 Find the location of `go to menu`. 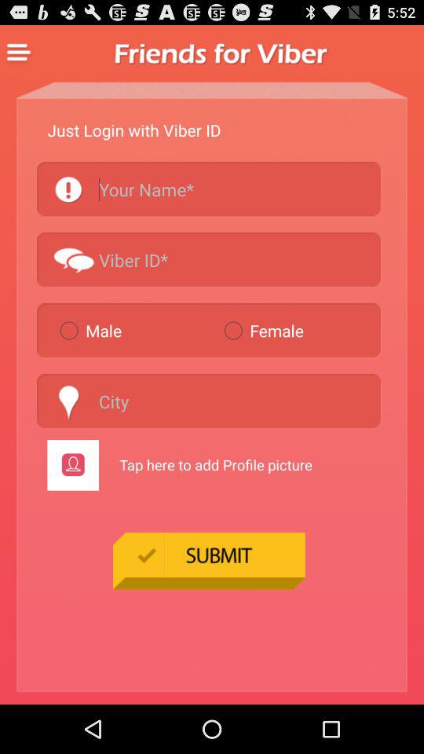

go to menu is located at coordinates (19, 53).